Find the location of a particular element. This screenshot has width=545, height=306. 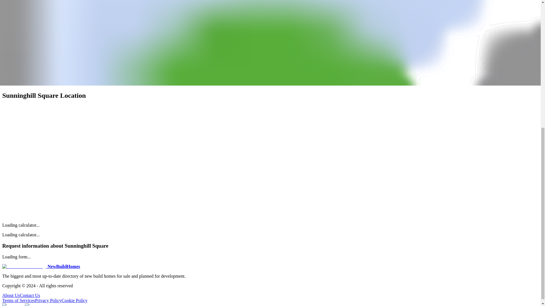

About Us is located at coordinates (11, 295).